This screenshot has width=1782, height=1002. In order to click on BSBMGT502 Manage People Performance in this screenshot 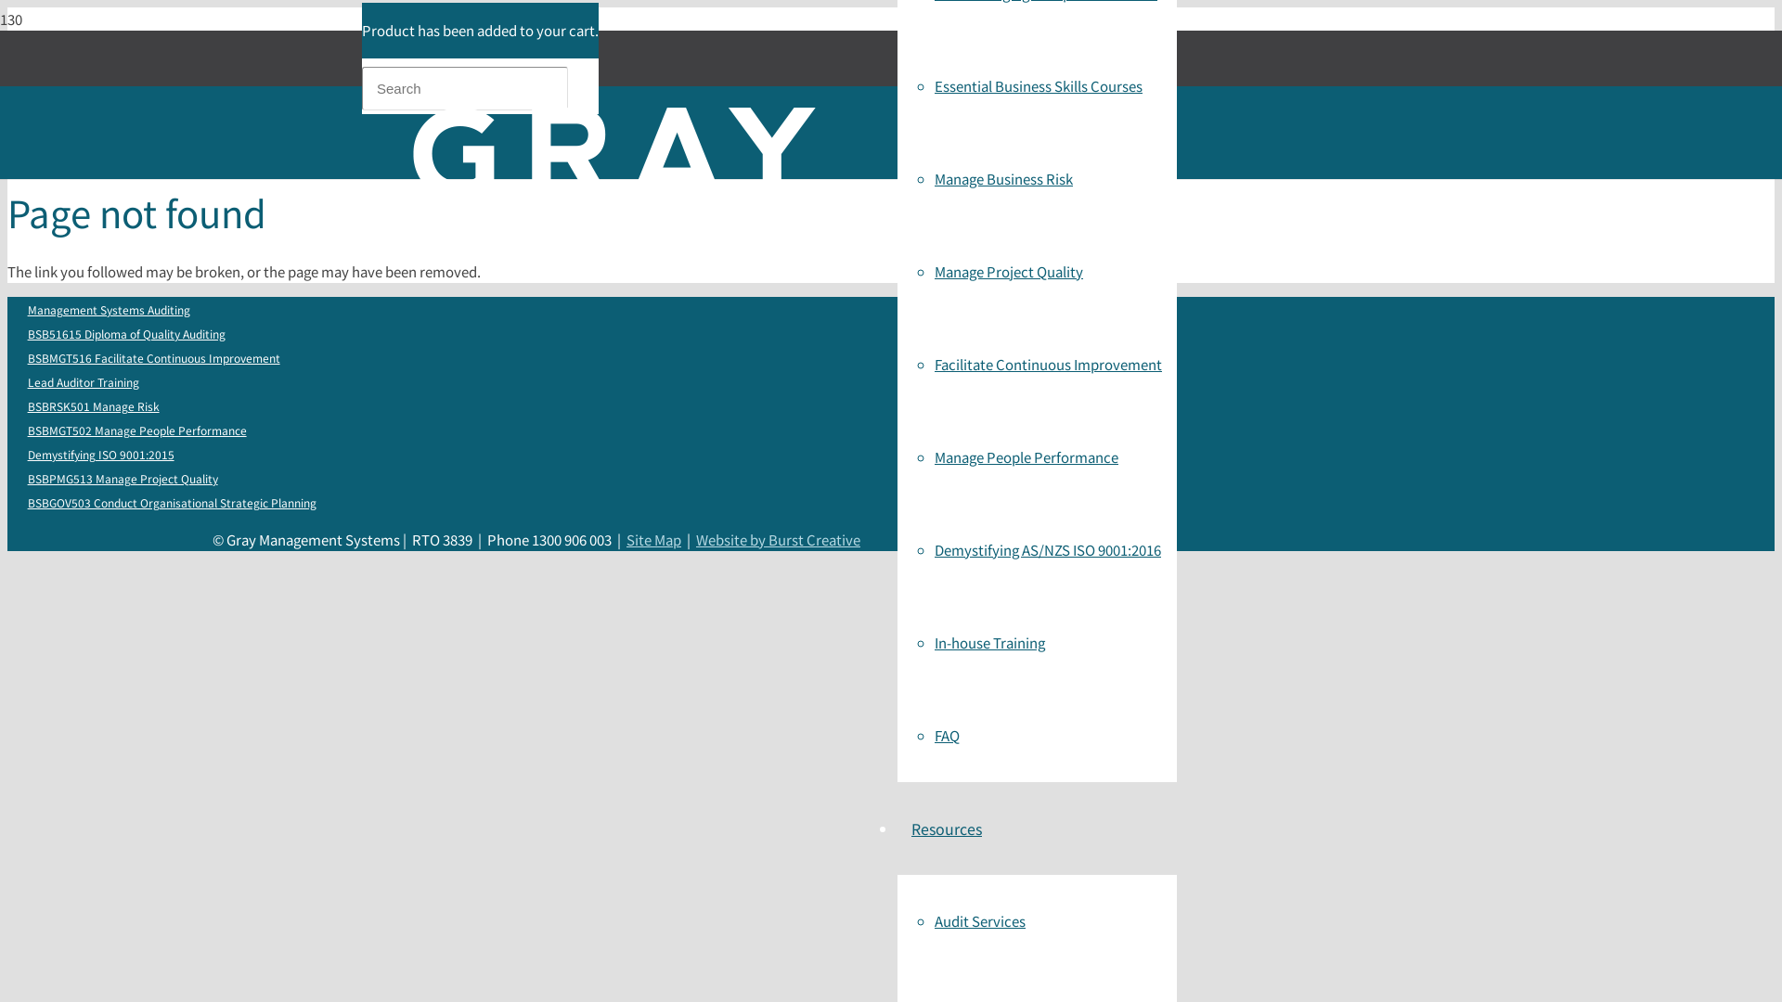, I will do `click(137, 430)`.